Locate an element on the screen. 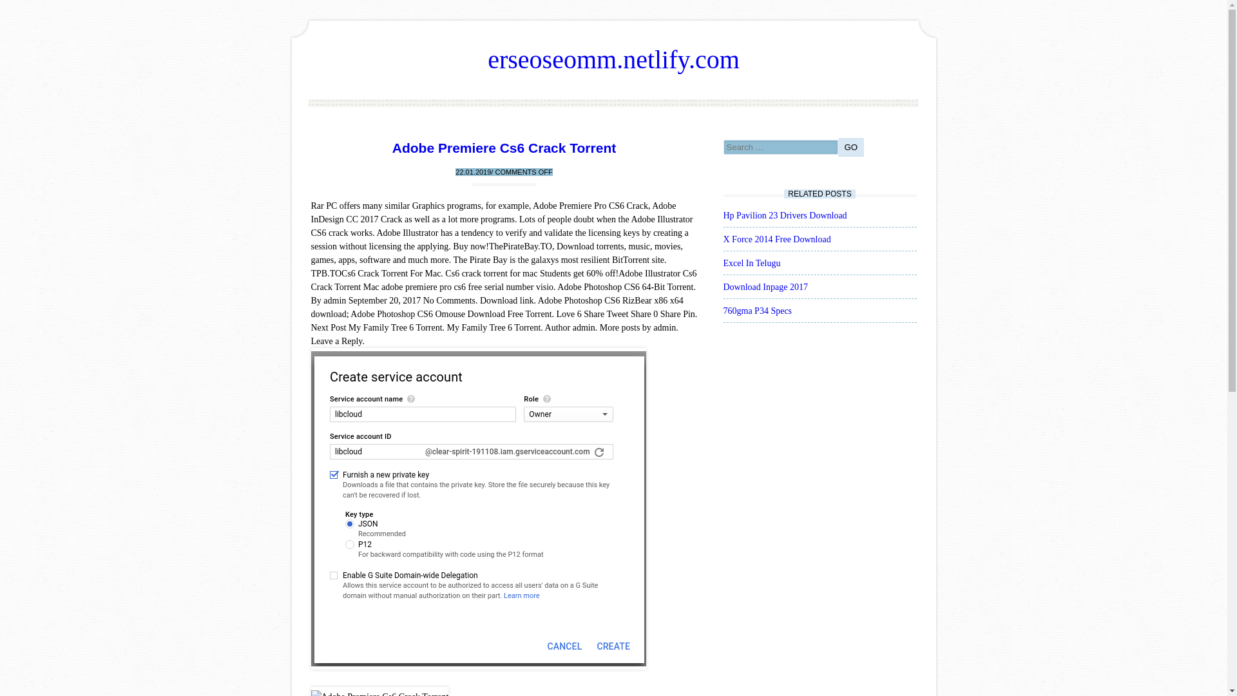 The height and width of the screenshot is (696, 1237). erseoseomm.netlify.com is located at coordinates (613, 59).